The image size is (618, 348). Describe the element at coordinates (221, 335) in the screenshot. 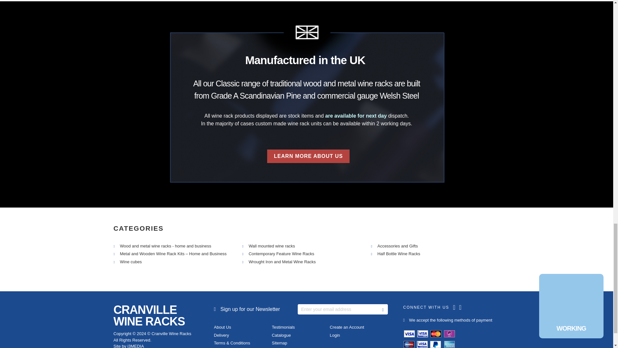

I see `Delivery ` at that location.